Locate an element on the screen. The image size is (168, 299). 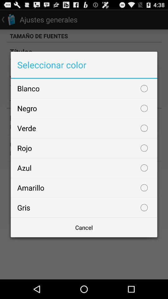
swipe until the cancel item is located at coordinates (84, 227).